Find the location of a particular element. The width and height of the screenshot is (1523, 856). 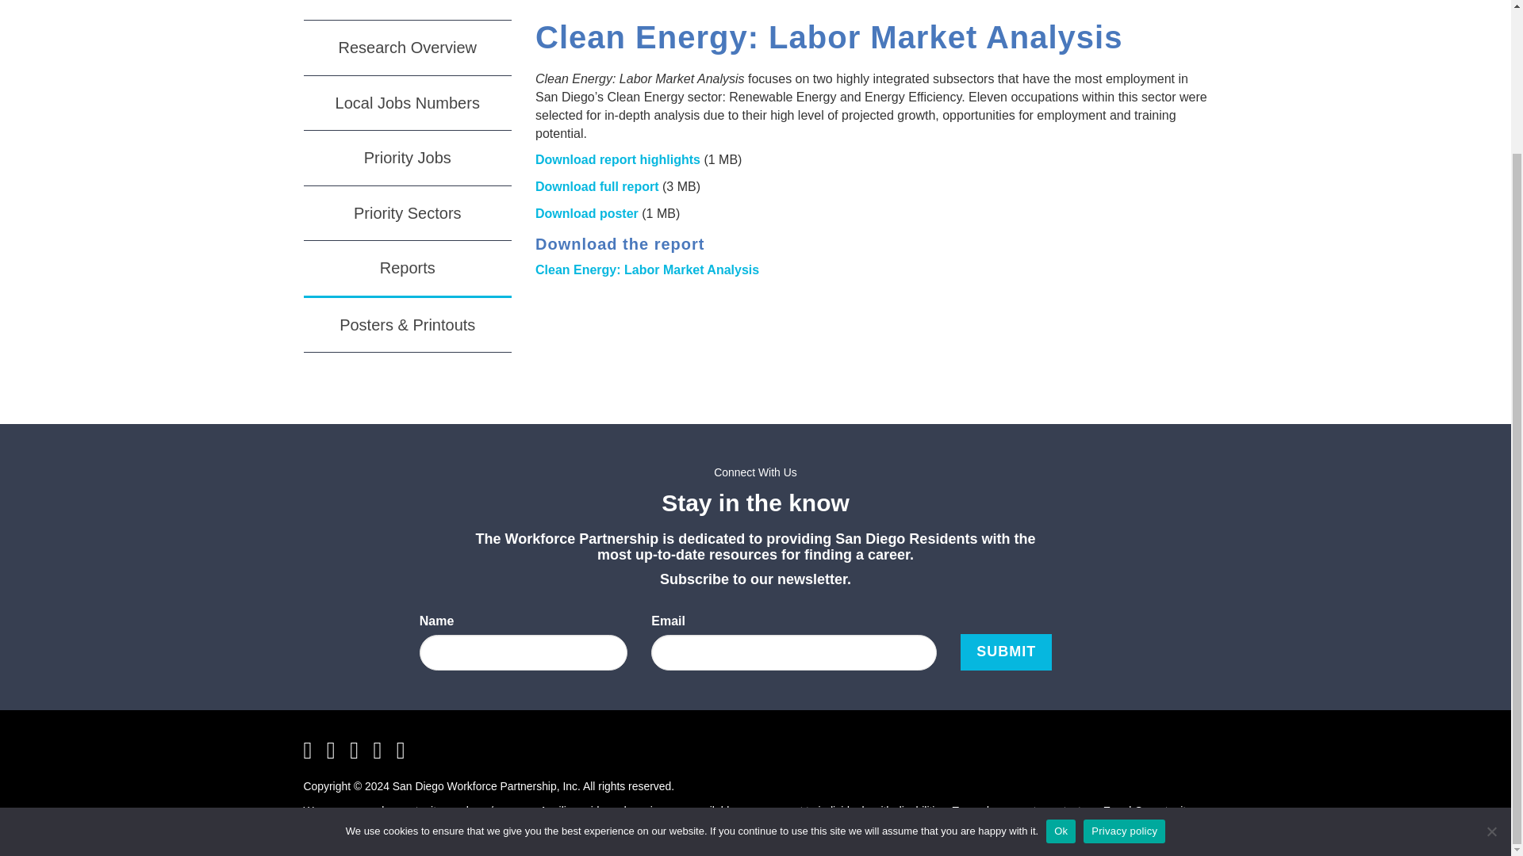

Download full report is located at coordinates (597, 186).